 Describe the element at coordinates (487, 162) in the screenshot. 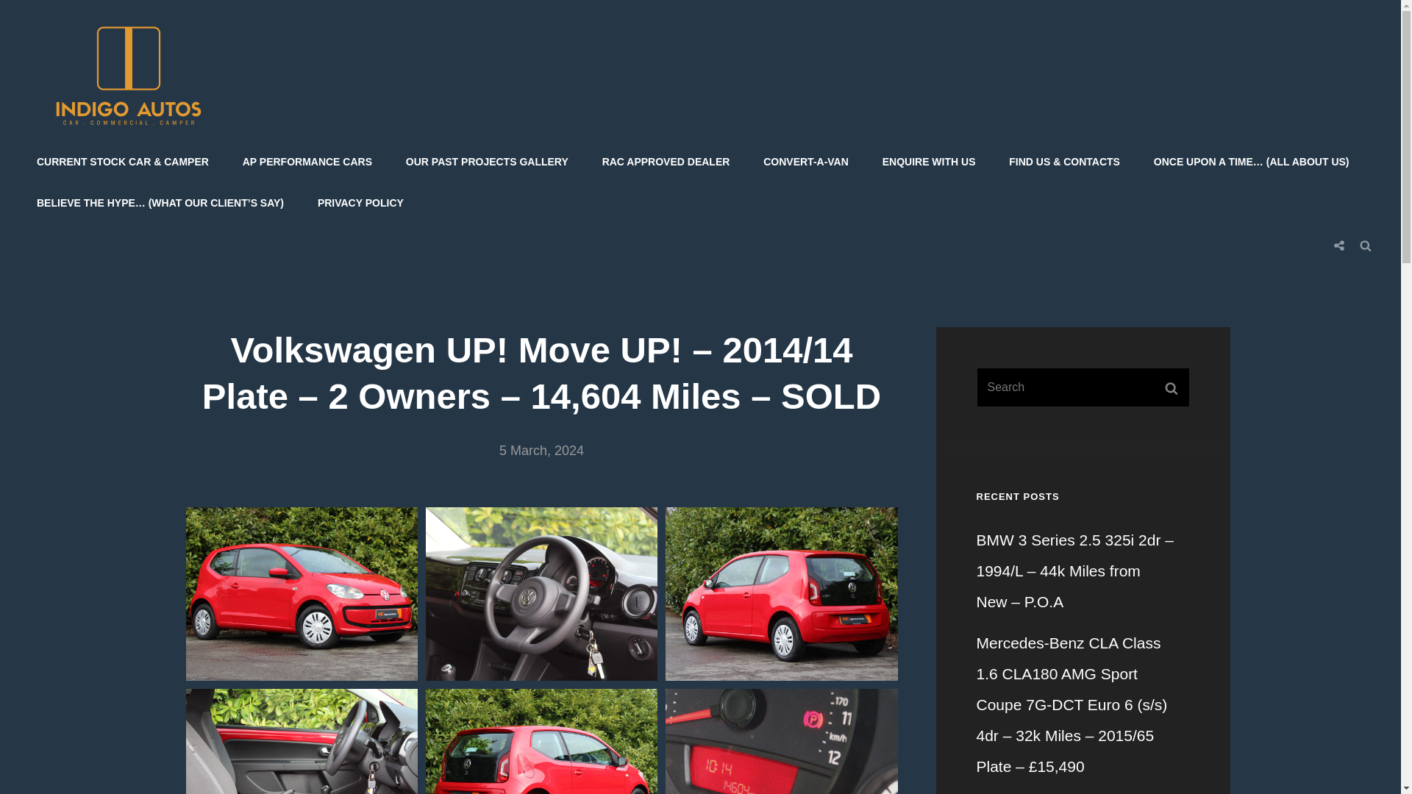

I see `OUR PAST PROJECTS GALLERY` at that location.